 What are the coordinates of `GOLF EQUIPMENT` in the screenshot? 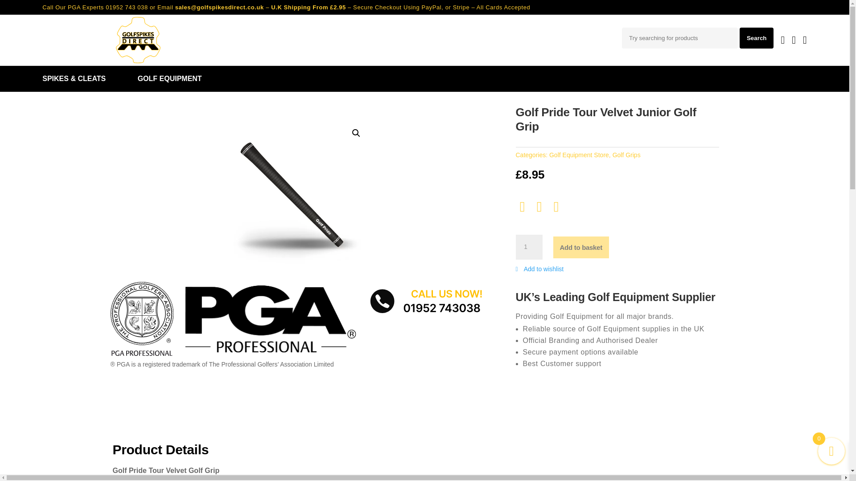 It's located at (177, 78).